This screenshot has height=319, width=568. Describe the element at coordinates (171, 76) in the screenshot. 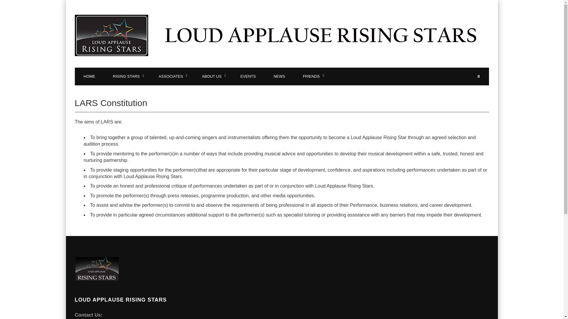

I see `ASSOCIATES` at that location.